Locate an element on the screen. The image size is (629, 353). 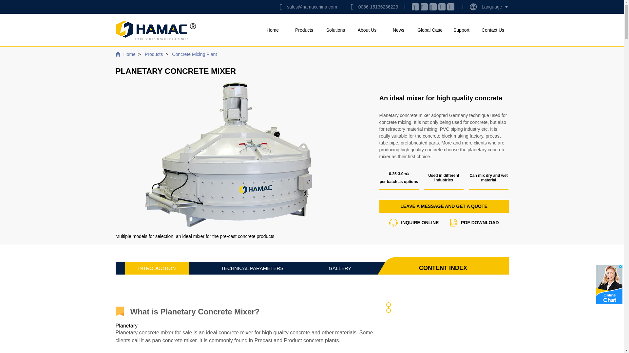
News is located at coordinates (398, 30).